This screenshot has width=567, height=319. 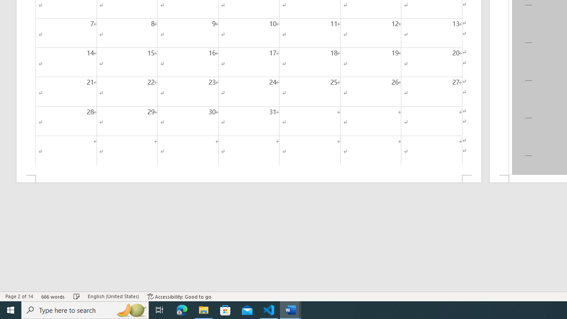 What do you see at coordinates (19, 296) in the screenshot?
I see `Page Number Page 2 of 14` at bounding box center [19, 296].